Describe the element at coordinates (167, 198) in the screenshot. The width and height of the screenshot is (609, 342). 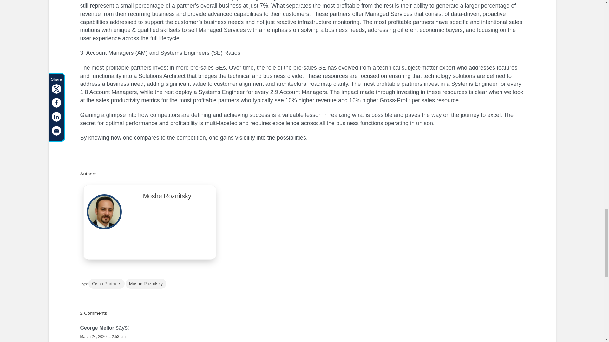
I see `Moshe Roznitsky` at that location.